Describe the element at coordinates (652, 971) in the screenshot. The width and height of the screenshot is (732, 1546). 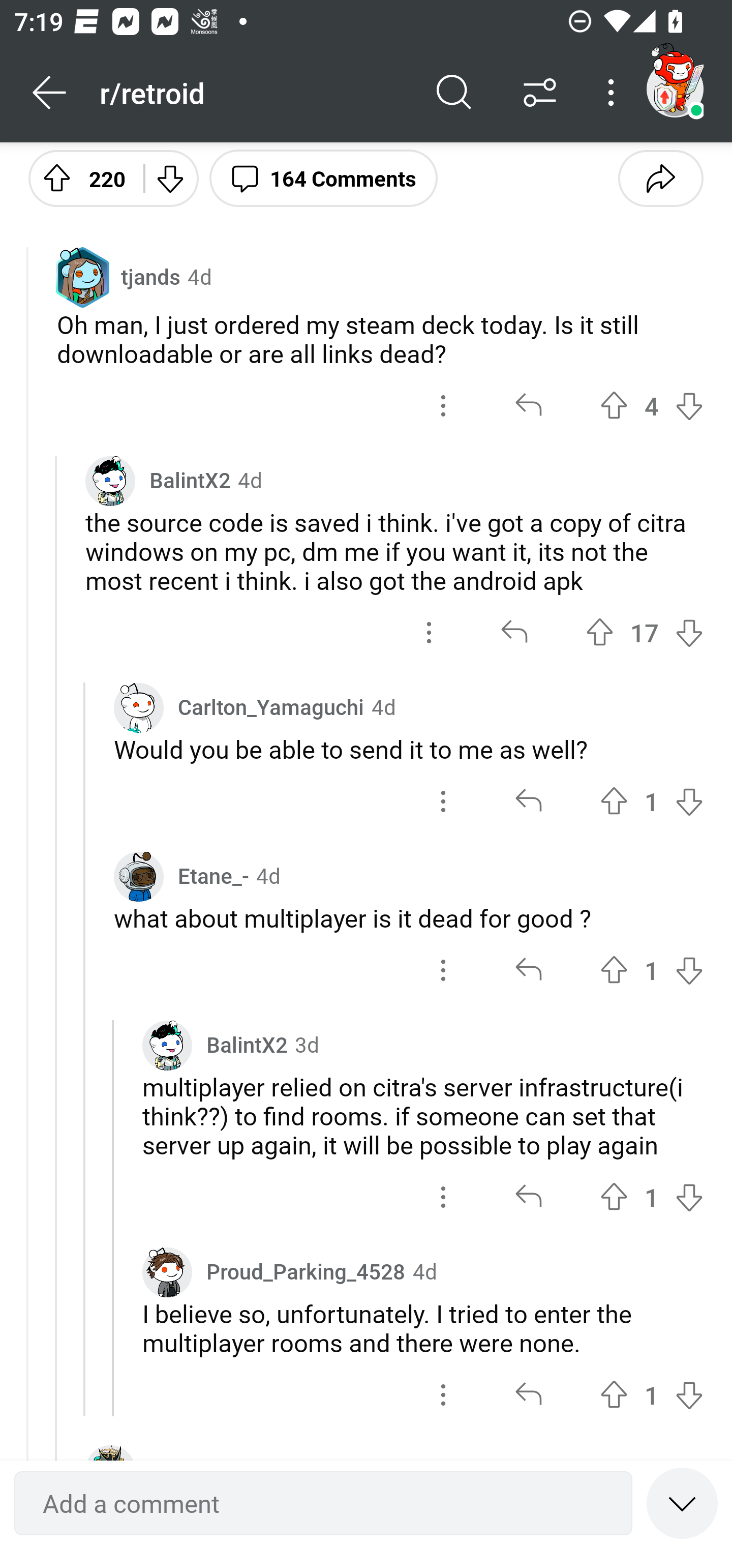
I see `Upvote 1 1 vote Downvote` at that location.